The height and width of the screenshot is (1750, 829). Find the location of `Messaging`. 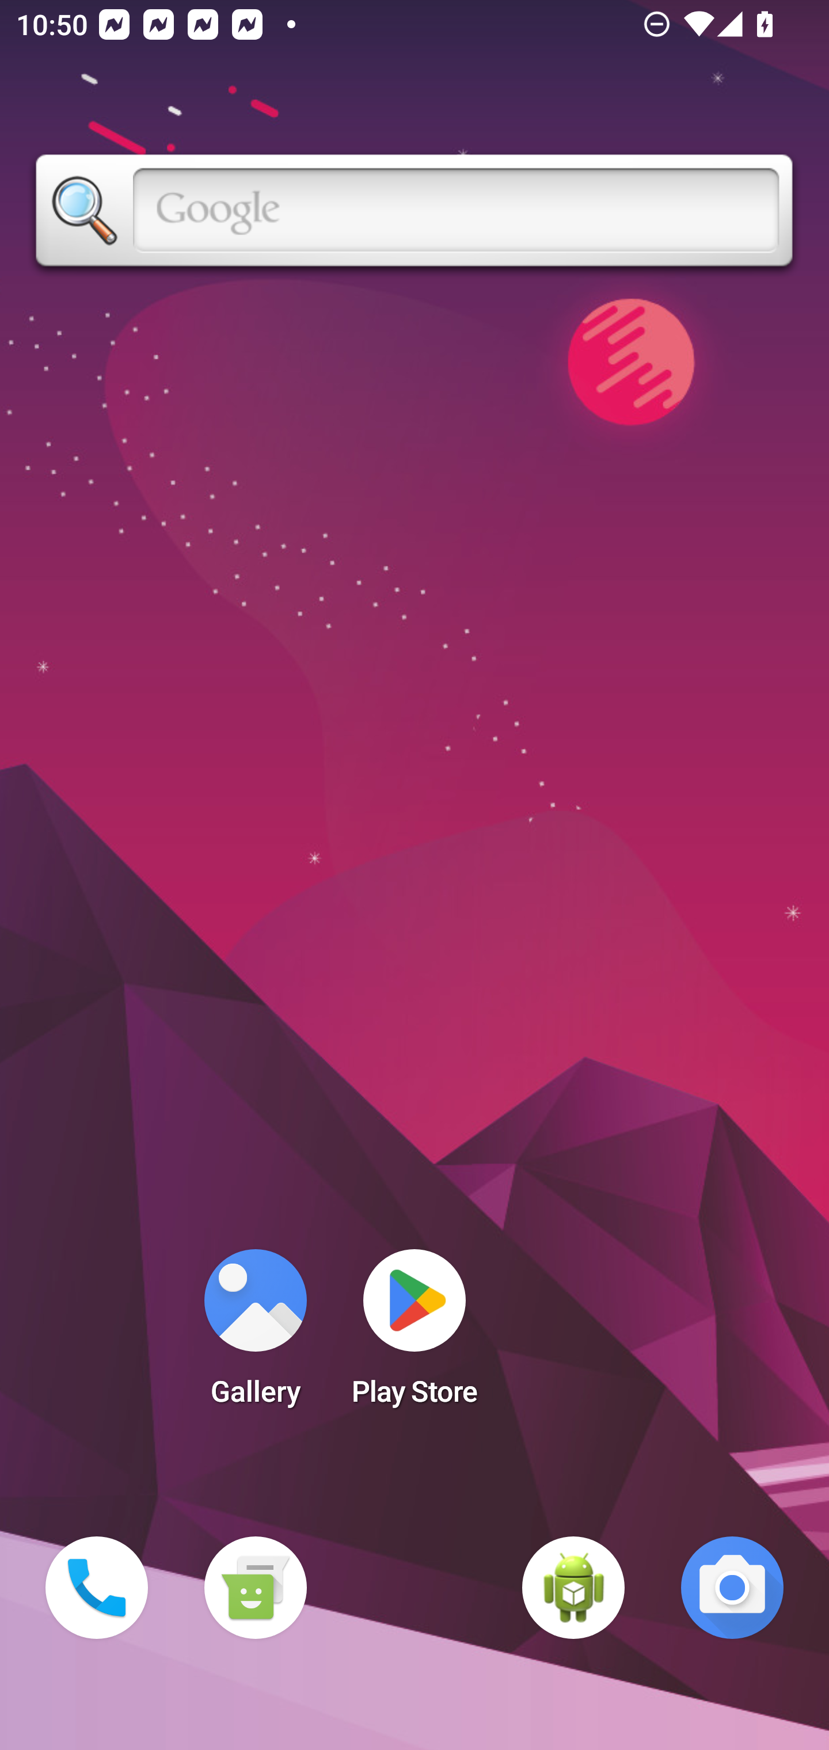

Messaging is located at coordinates (255, 1588).